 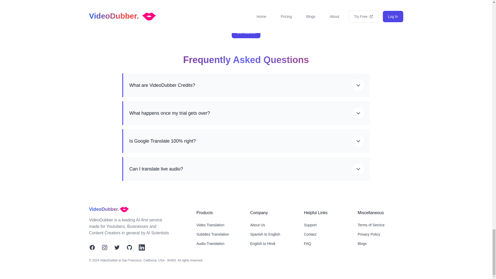 I want to click on FAQ, so click(x=307, y=244).